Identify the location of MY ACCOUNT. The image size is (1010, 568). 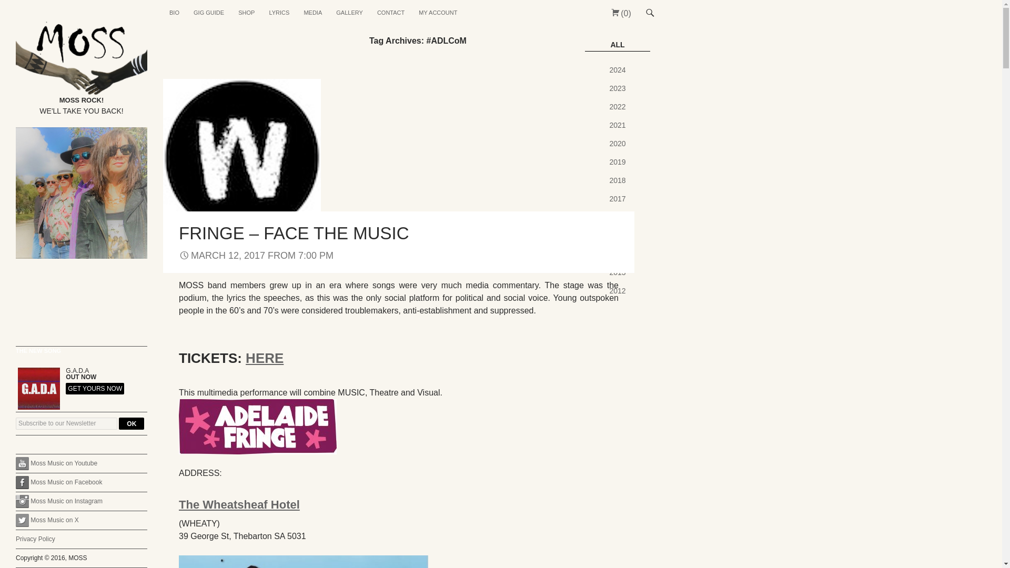
(438, 13).